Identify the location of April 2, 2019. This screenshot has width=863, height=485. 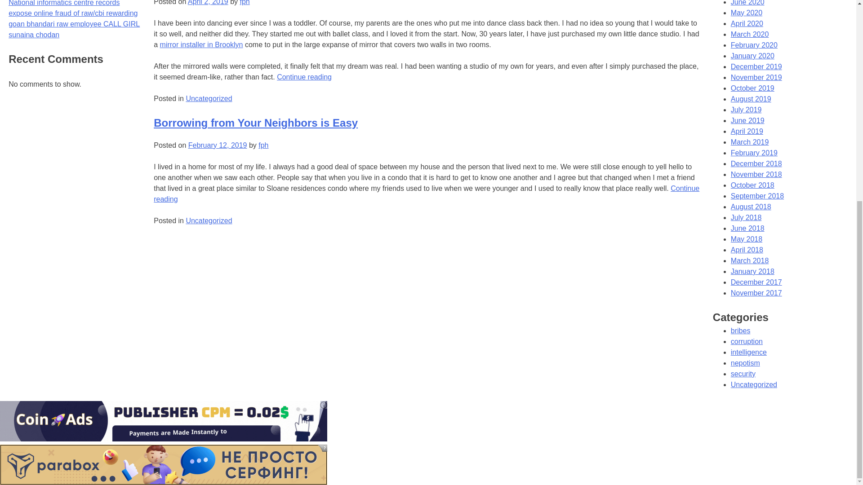
(208, 3).